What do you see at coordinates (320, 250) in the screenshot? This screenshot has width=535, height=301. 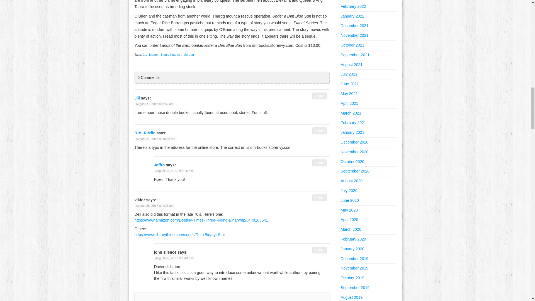 I see `Reply` at bounding box center [320, 250].